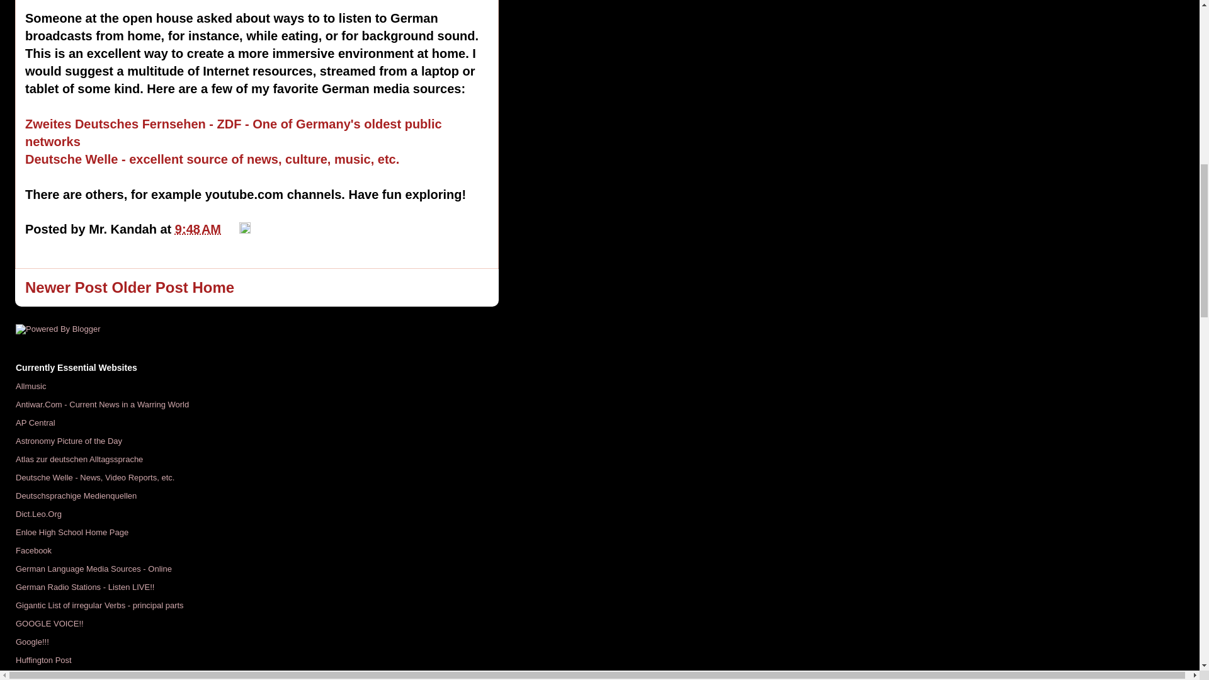 The height and width of the screenshot is (680, 1209). Describe the element at coordinates (102, 404) in the screenshot. I see `Antiwar.Com - Current News in a Warring World` at that location.